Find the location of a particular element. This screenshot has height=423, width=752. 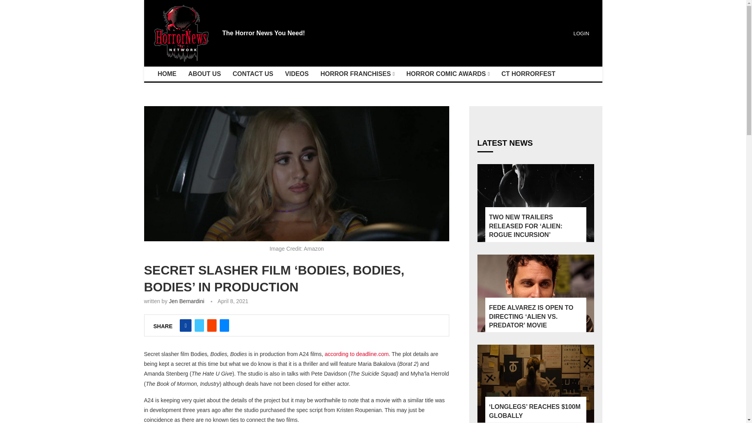

ABOUT US is located at coordinates (204, 74).